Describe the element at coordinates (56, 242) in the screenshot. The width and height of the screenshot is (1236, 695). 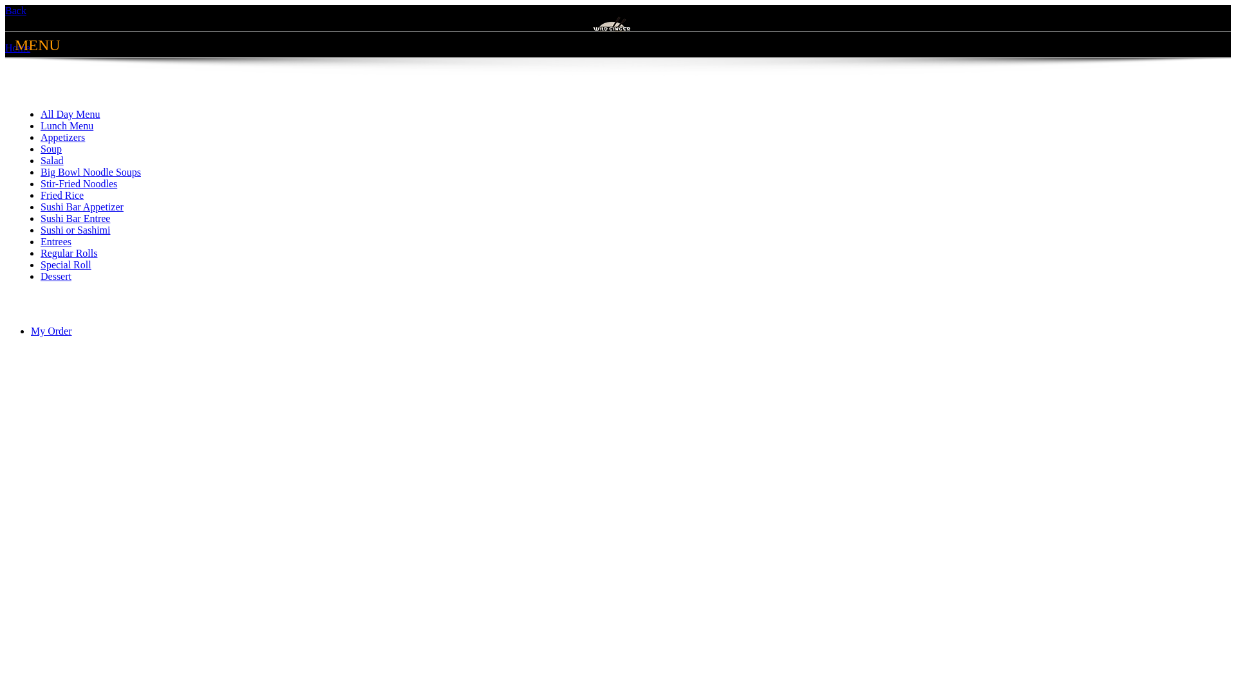
I see `Entrees` at that location.